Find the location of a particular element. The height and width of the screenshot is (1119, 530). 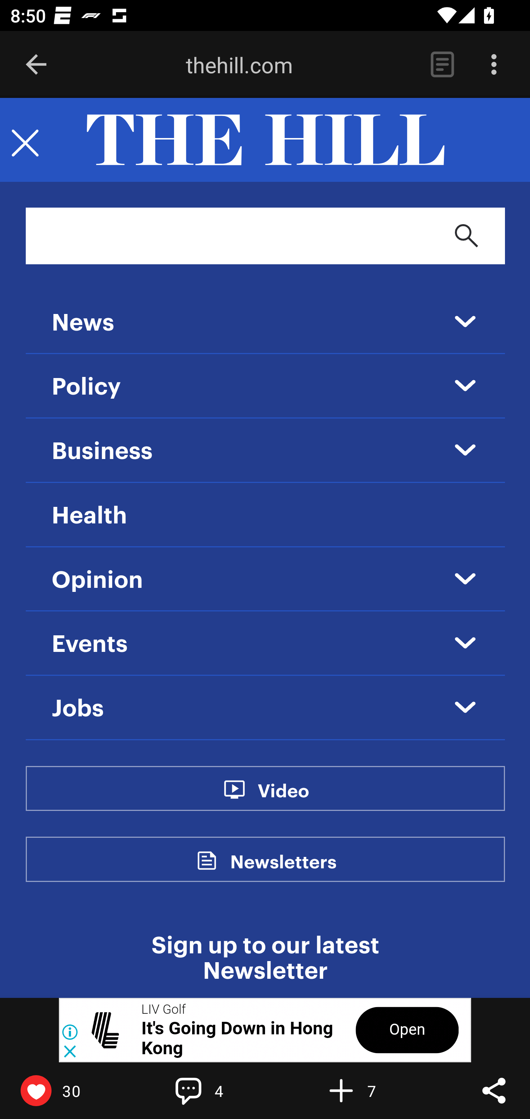

Reader View is located at coordinates (442, 65).